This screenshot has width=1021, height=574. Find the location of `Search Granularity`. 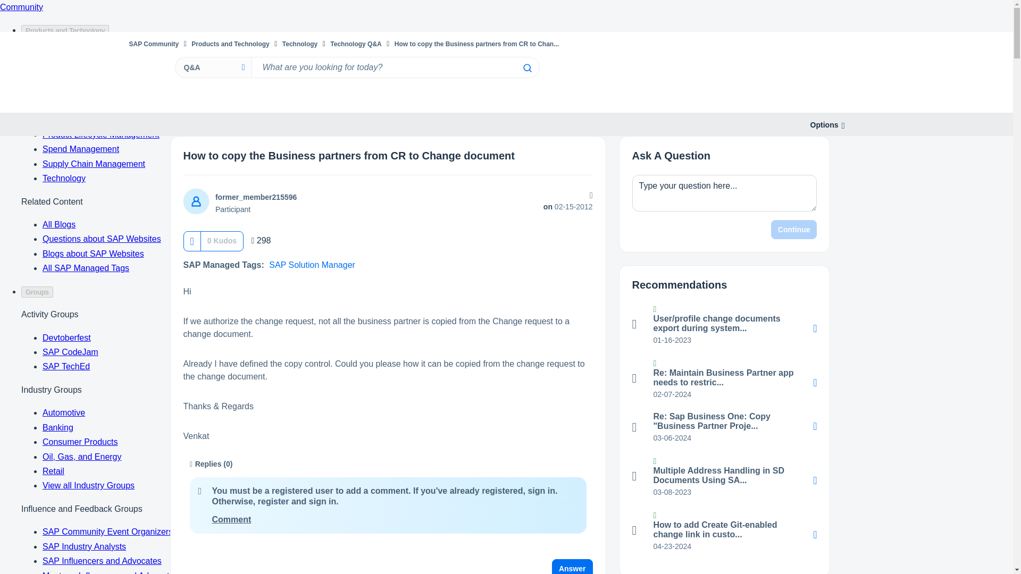

Search Granularity is located at coordinates (213, 67).